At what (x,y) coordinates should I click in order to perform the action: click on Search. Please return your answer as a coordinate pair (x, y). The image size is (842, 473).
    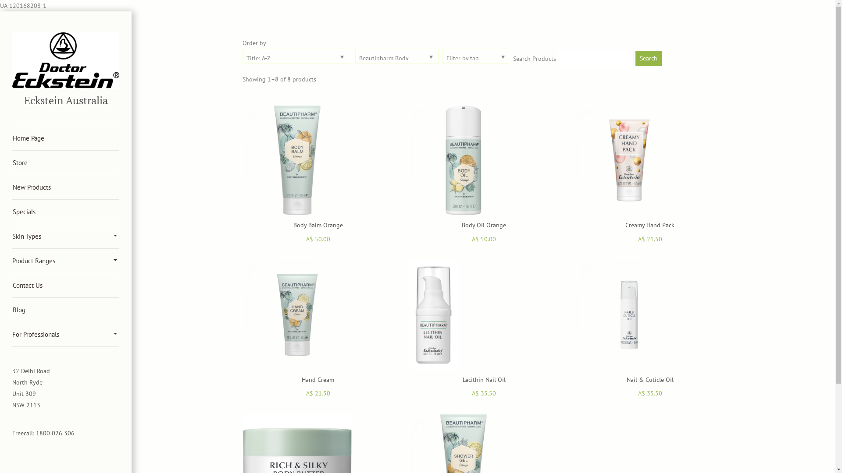
    Looking at the image, I should click on (649, 59).